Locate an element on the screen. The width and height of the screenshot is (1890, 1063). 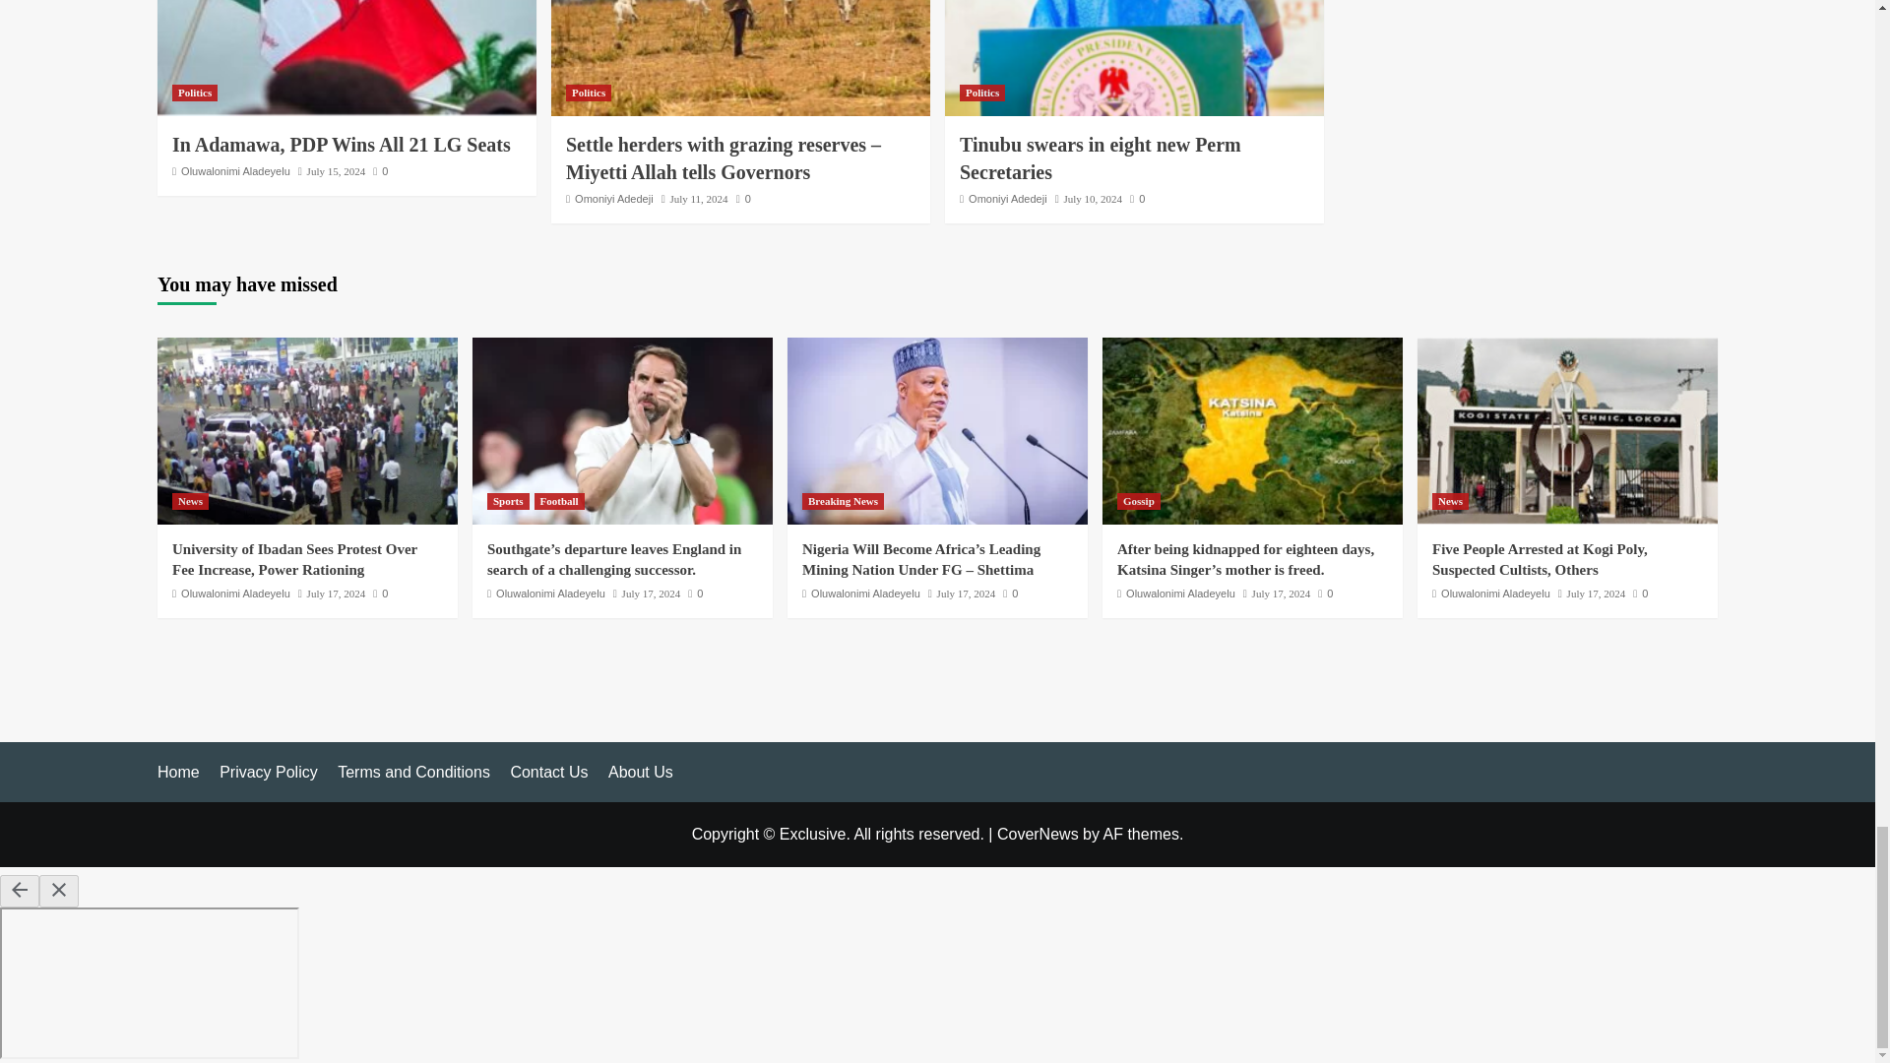
In Adamawa, PDP Wins All 21 LG Seats is located at coordinates (341, 144).